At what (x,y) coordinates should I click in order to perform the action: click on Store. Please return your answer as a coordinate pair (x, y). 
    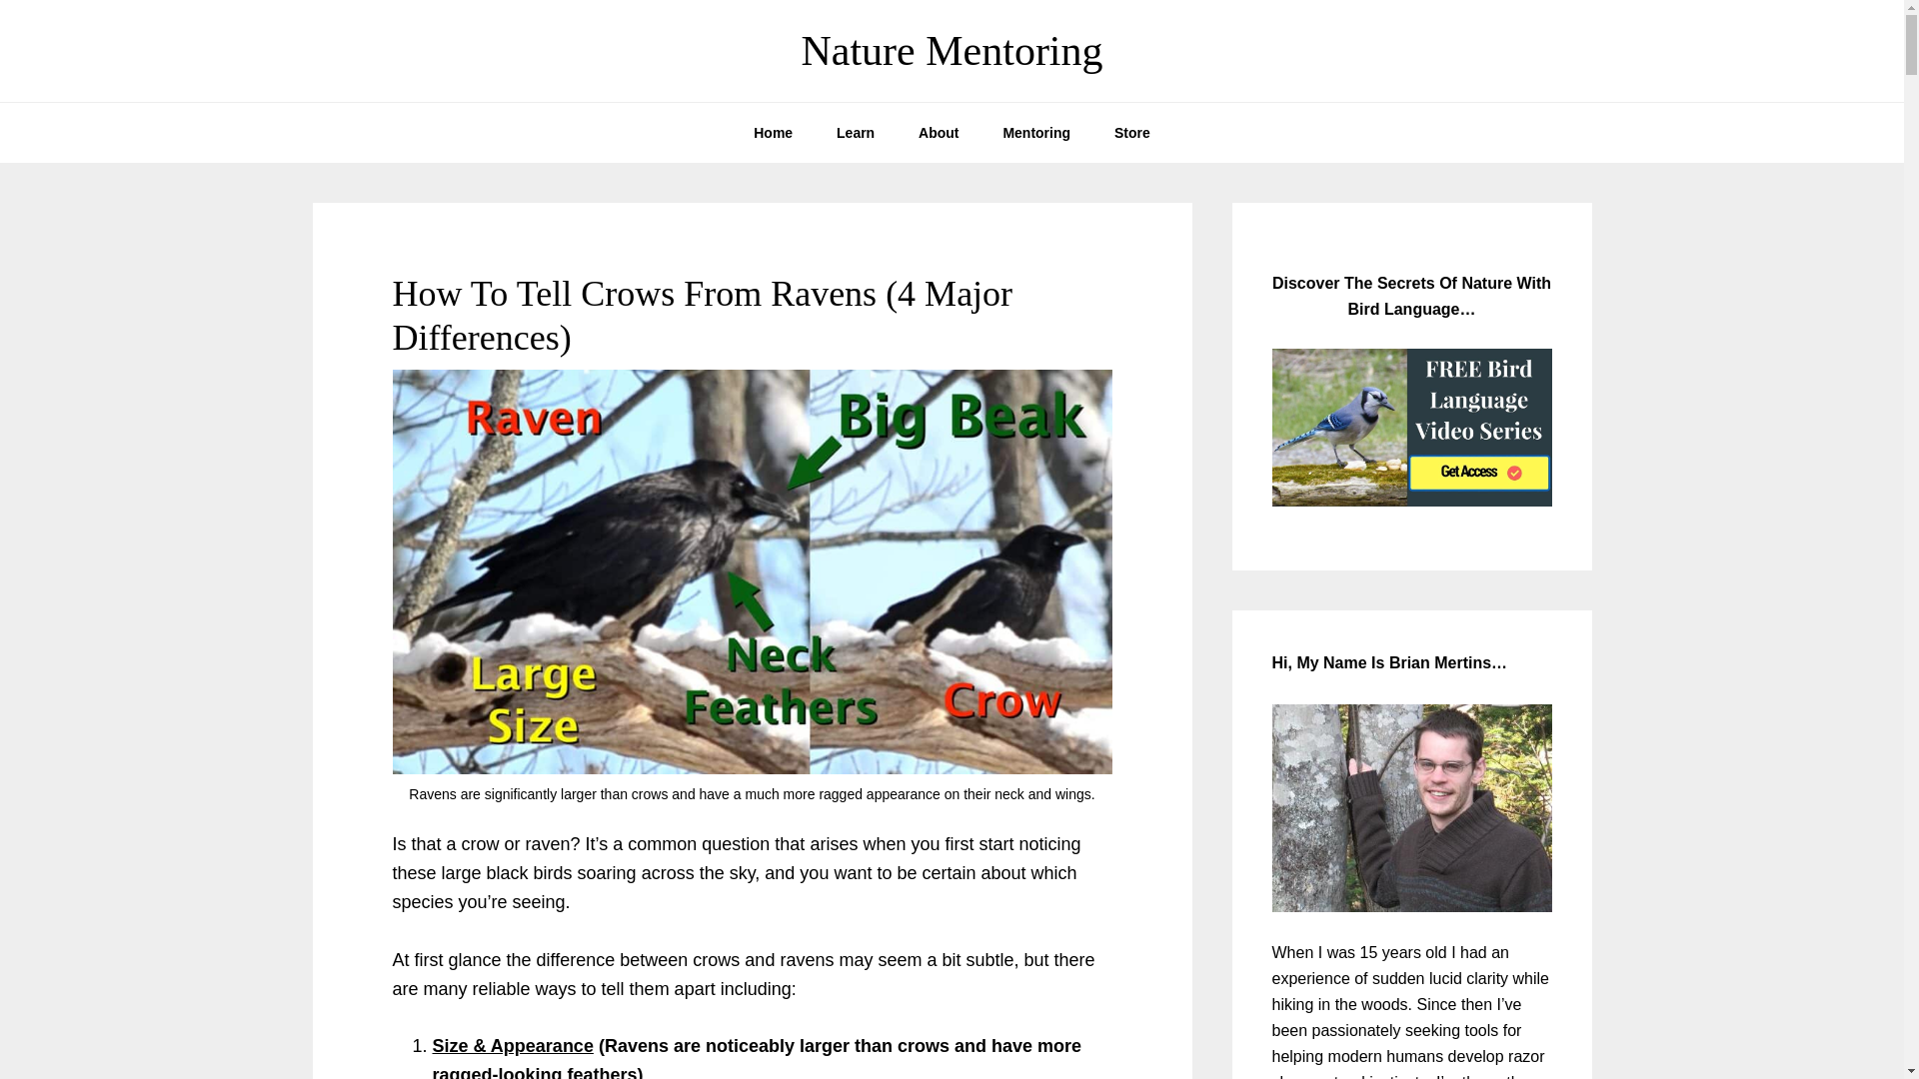
    Looking at the image, I should click on (1131, 132).